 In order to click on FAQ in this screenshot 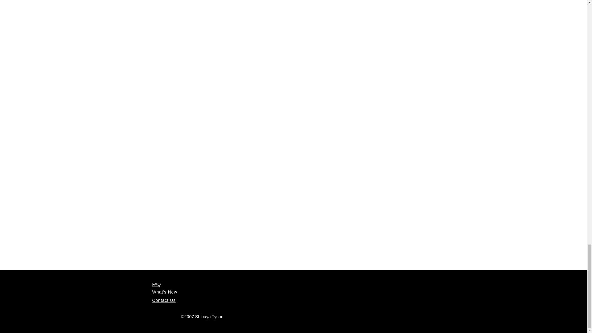, I will do `click(157, 284)`.